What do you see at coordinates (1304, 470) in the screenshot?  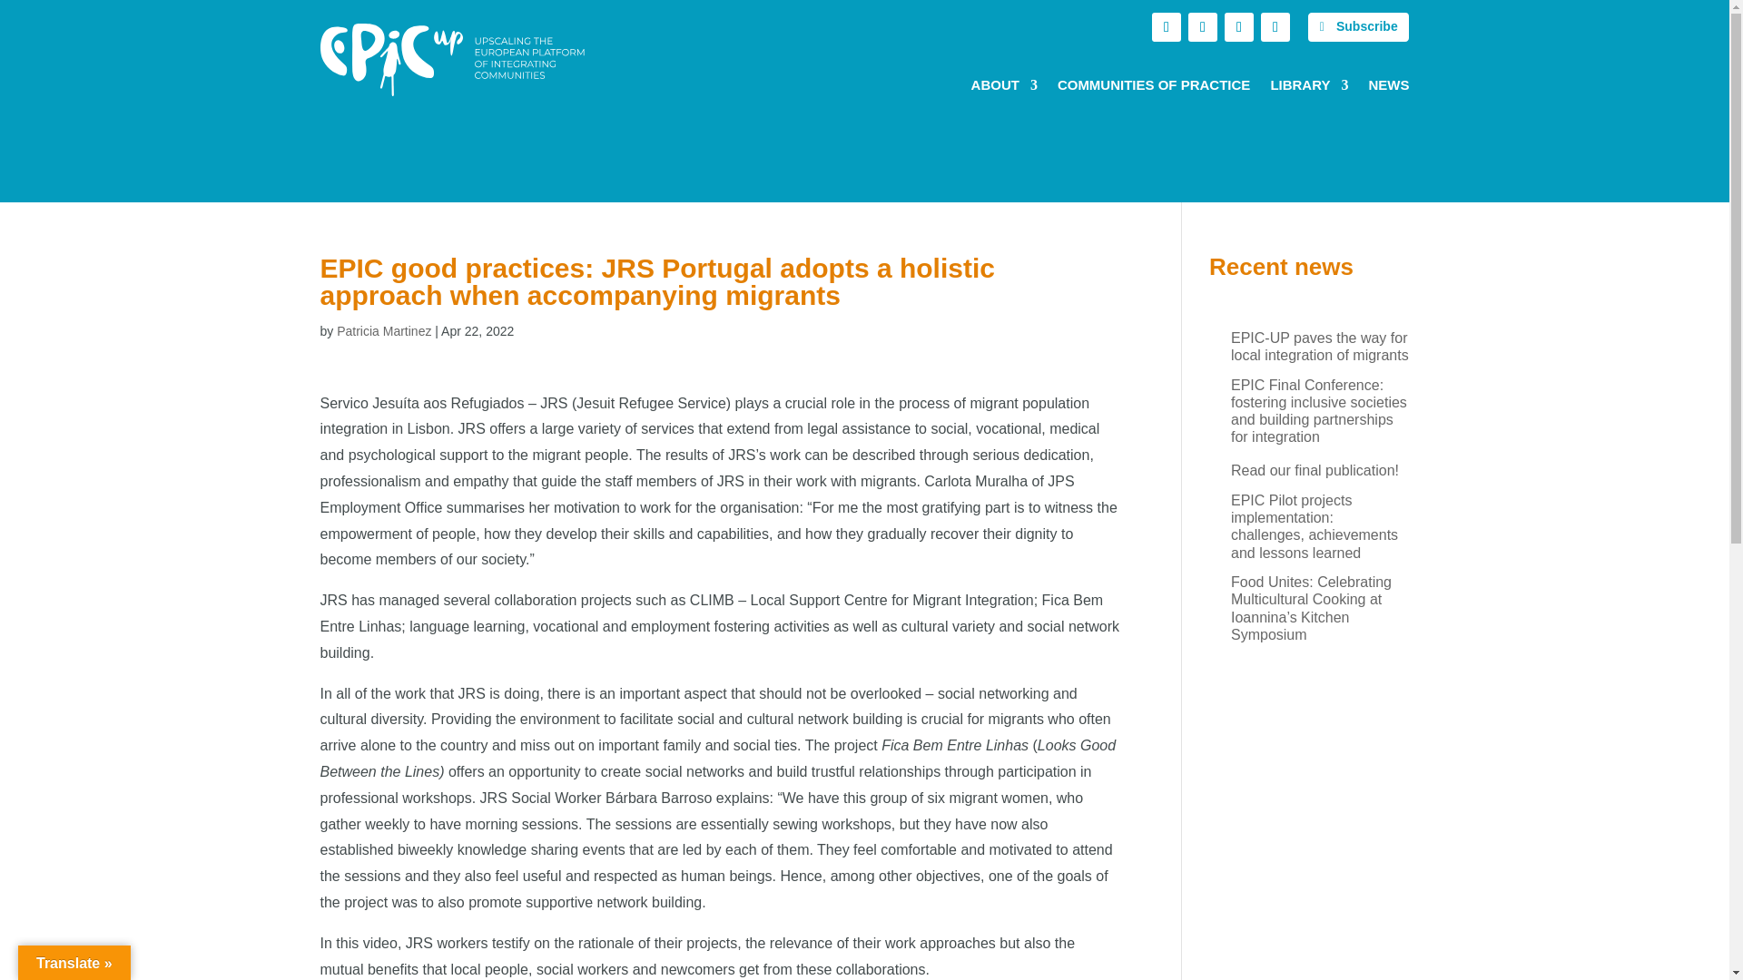 I see `Read our final publication!` at bounding box center [1304, 470].